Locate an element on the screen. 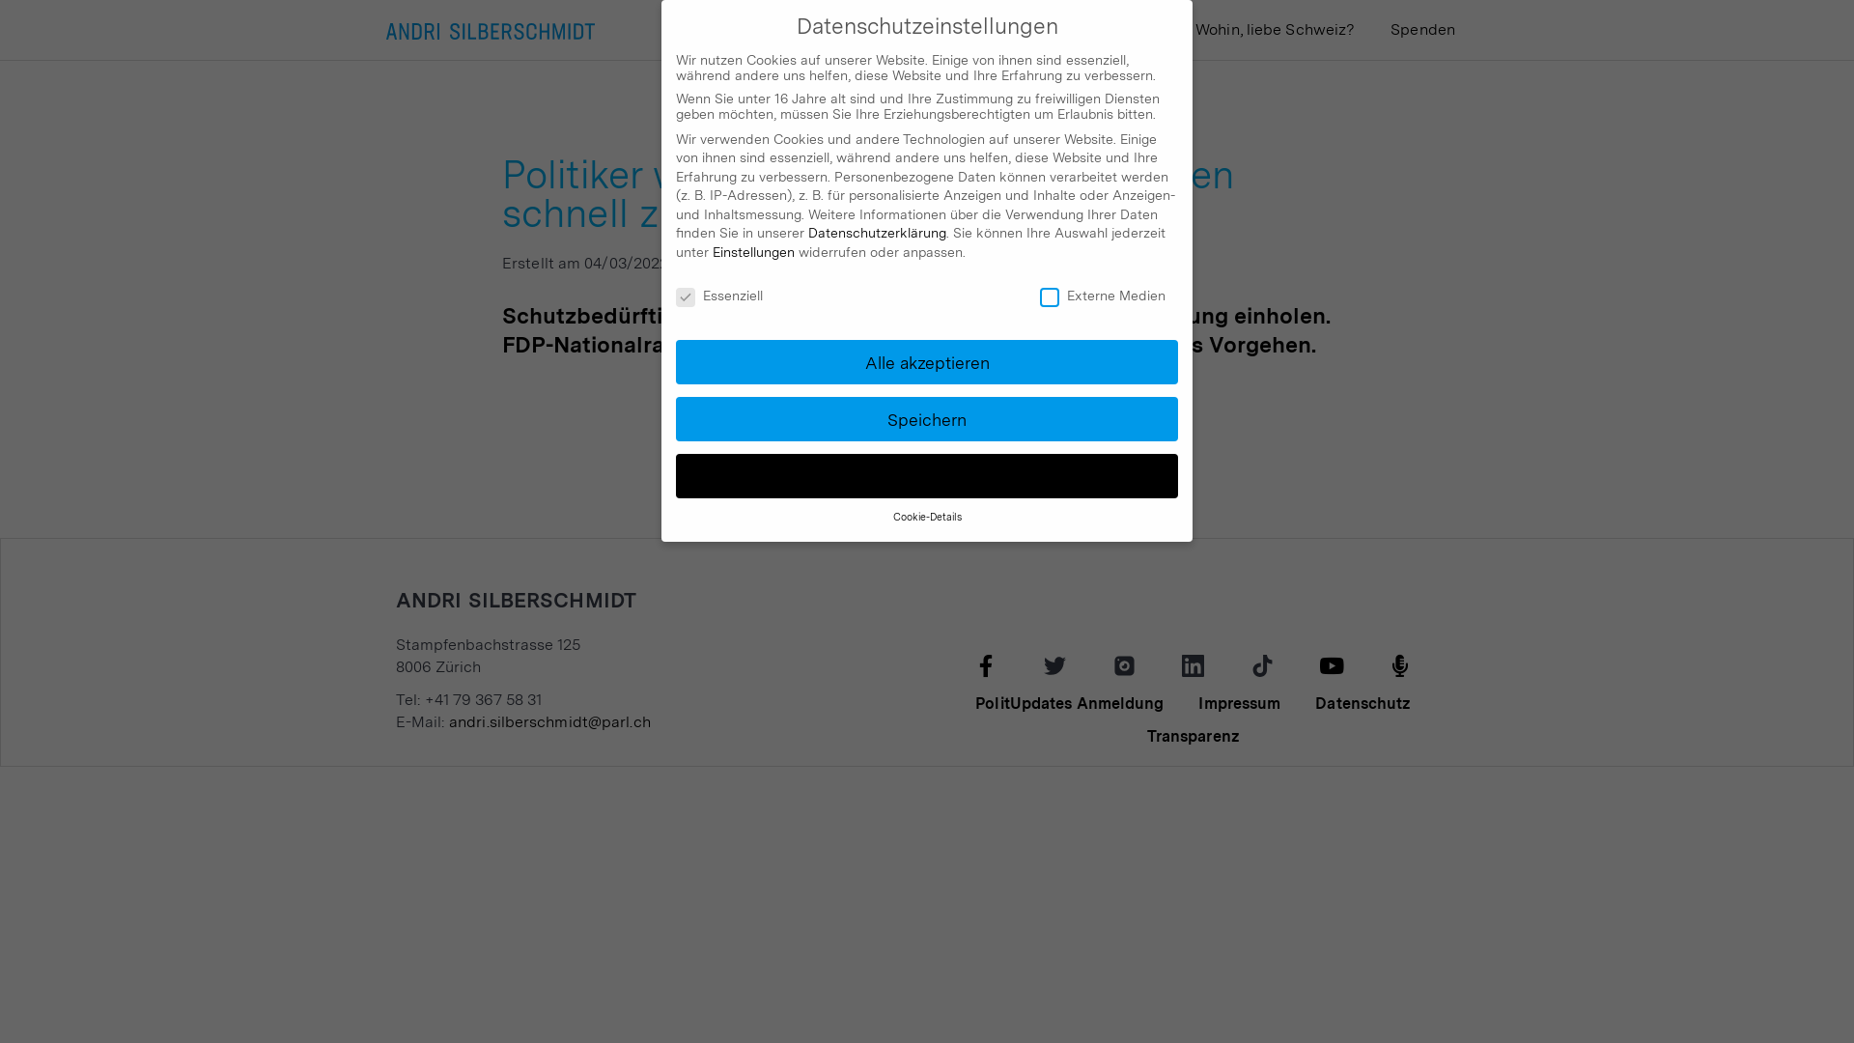 This screenshot has width=1854, height=1043. Aktuelles is located at coordinates (902, 30).